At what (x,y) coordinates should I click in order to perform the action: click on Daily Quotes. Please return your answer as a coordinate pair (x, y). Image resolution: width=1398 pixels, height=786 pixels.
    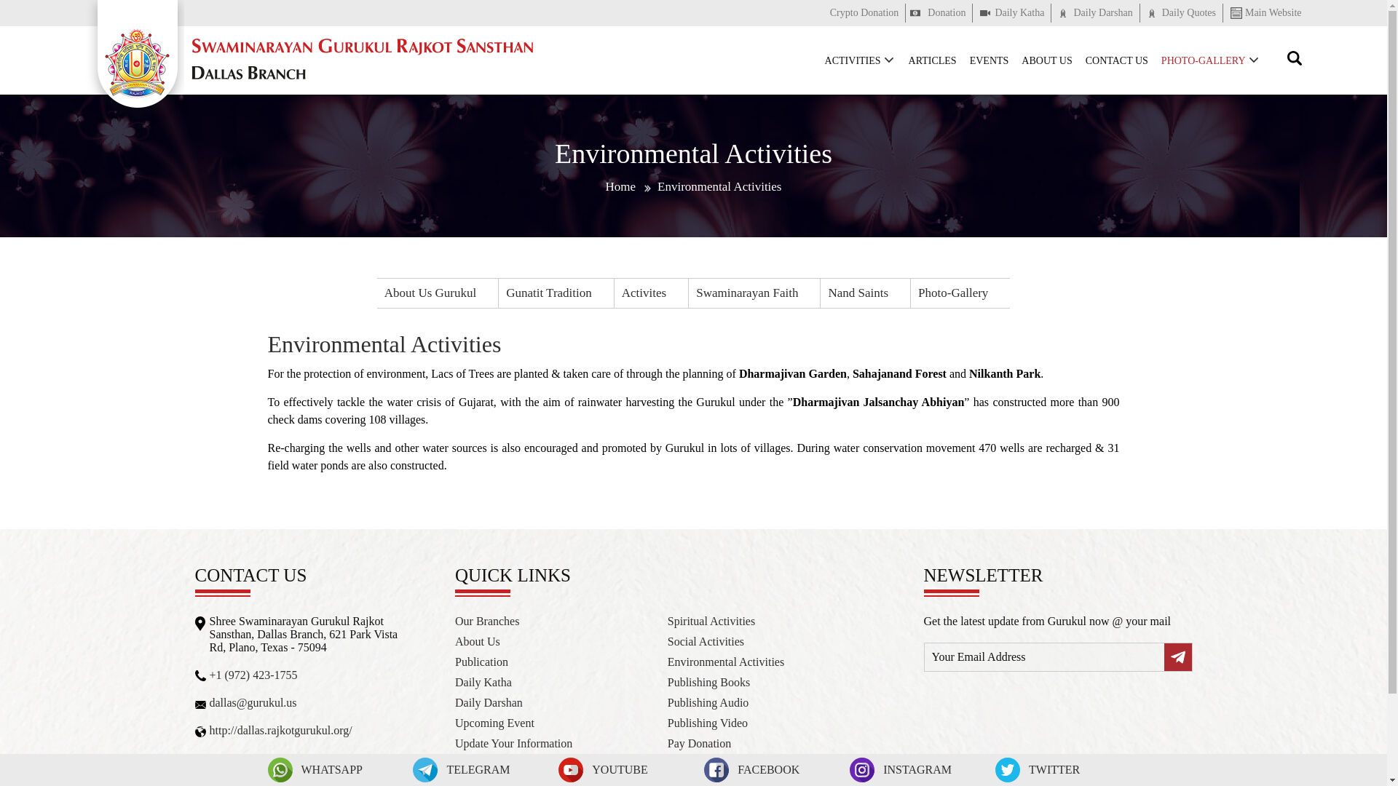
    Looking at the image, I should click on (1181, 13).